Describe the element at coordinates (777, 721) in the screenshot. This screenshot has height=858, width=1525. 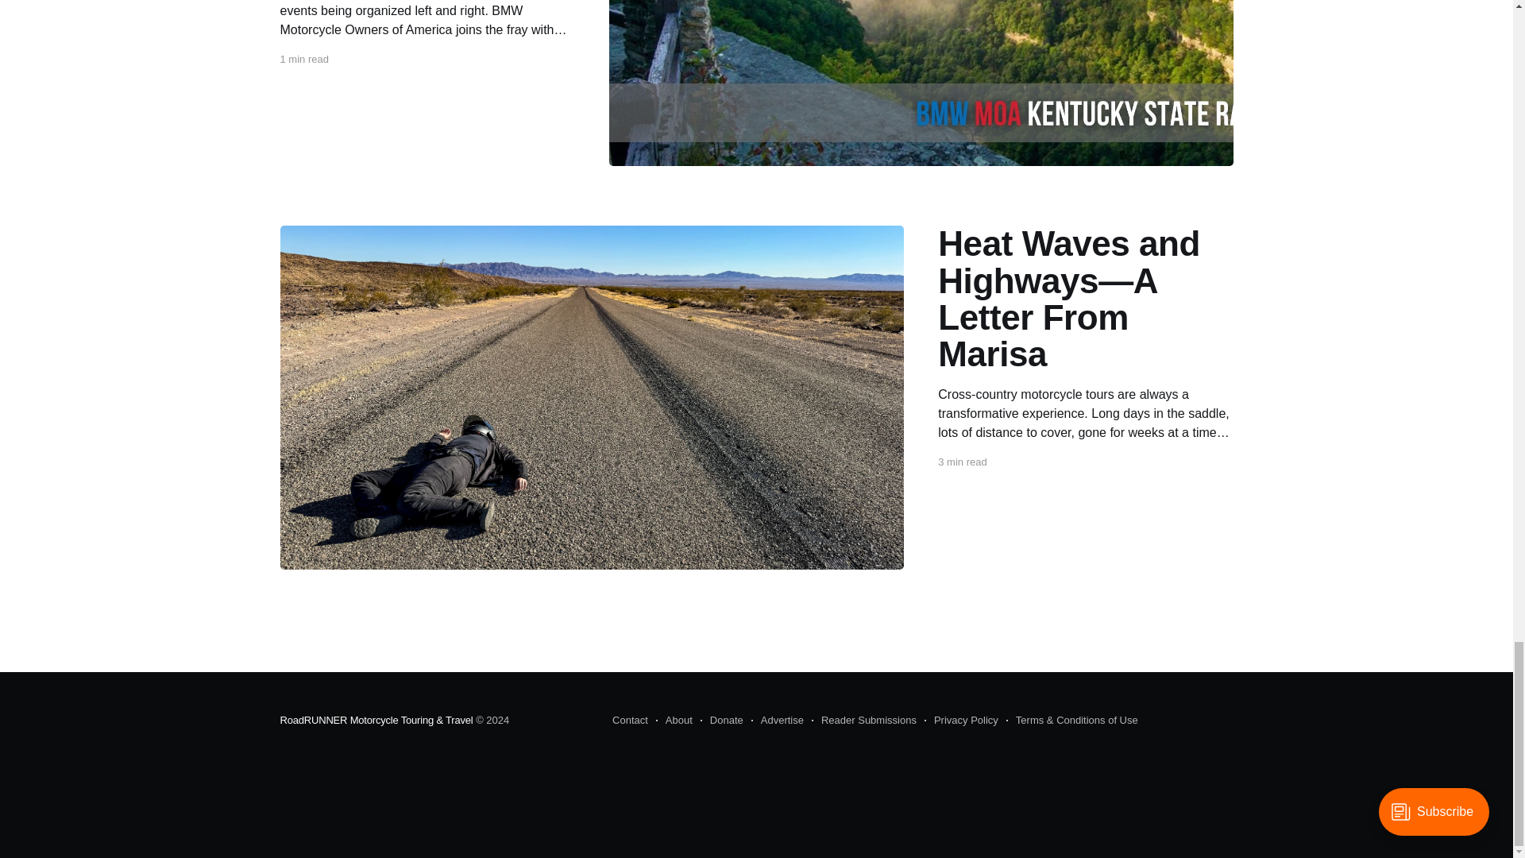
I see `Advertise` at that location.